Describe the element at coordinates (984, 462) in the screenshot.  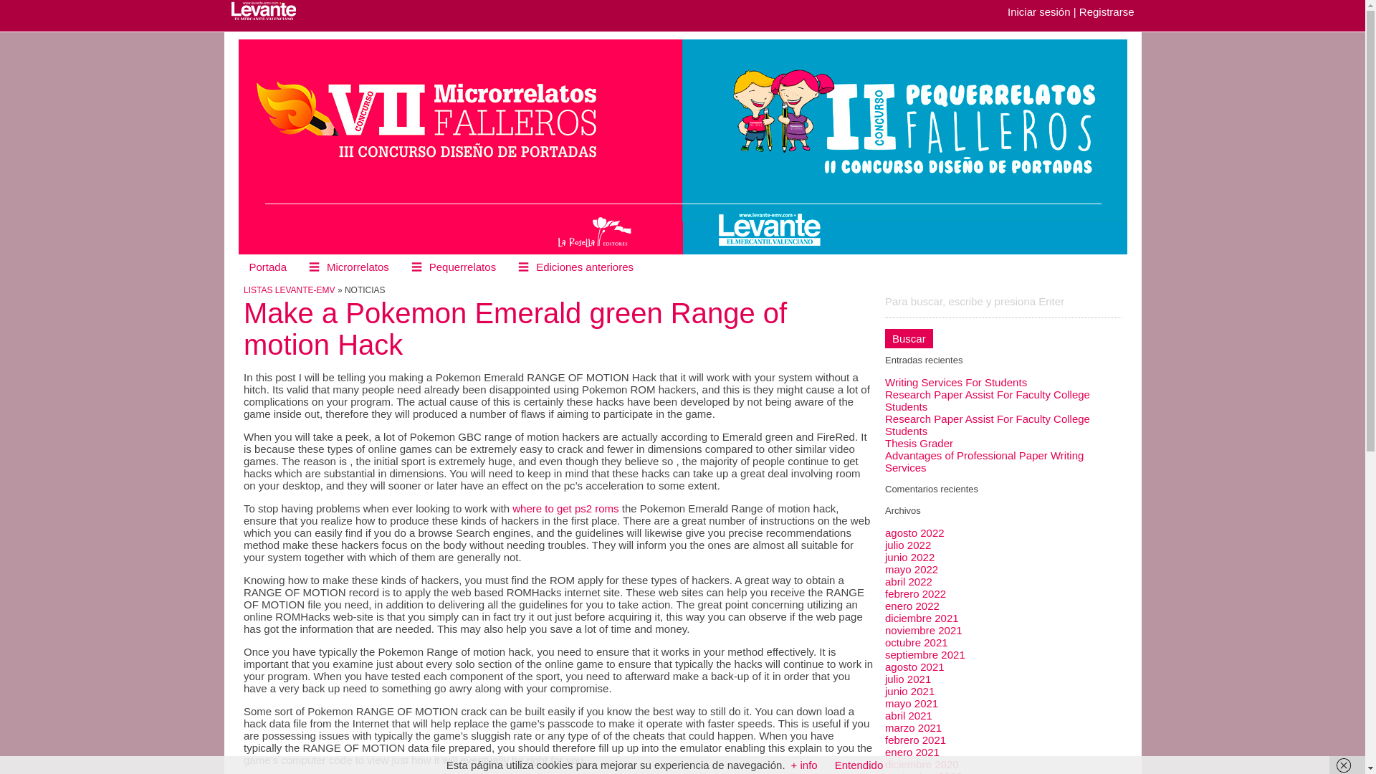
I see `Advantages of Professional Paper Writing Services` at that location.